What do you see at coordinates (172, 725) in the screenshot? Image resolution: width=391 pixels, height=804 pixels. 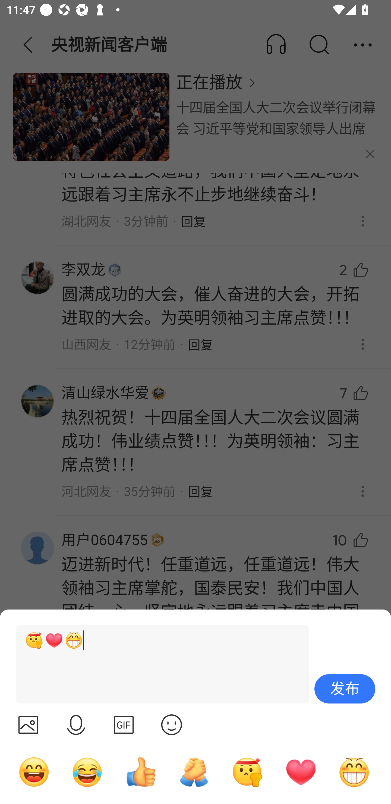 I see `` at bounding box center [172, 725].